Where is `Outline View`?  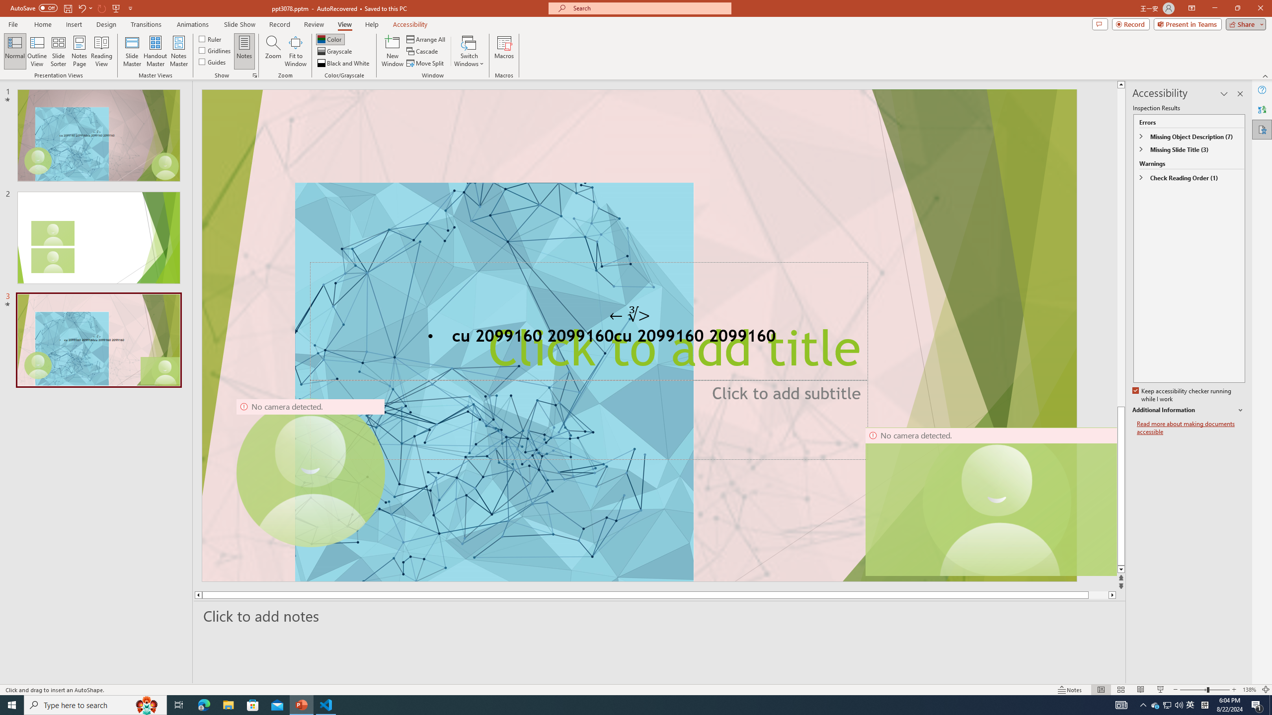
Outline View is located at coordinates (37, 51).